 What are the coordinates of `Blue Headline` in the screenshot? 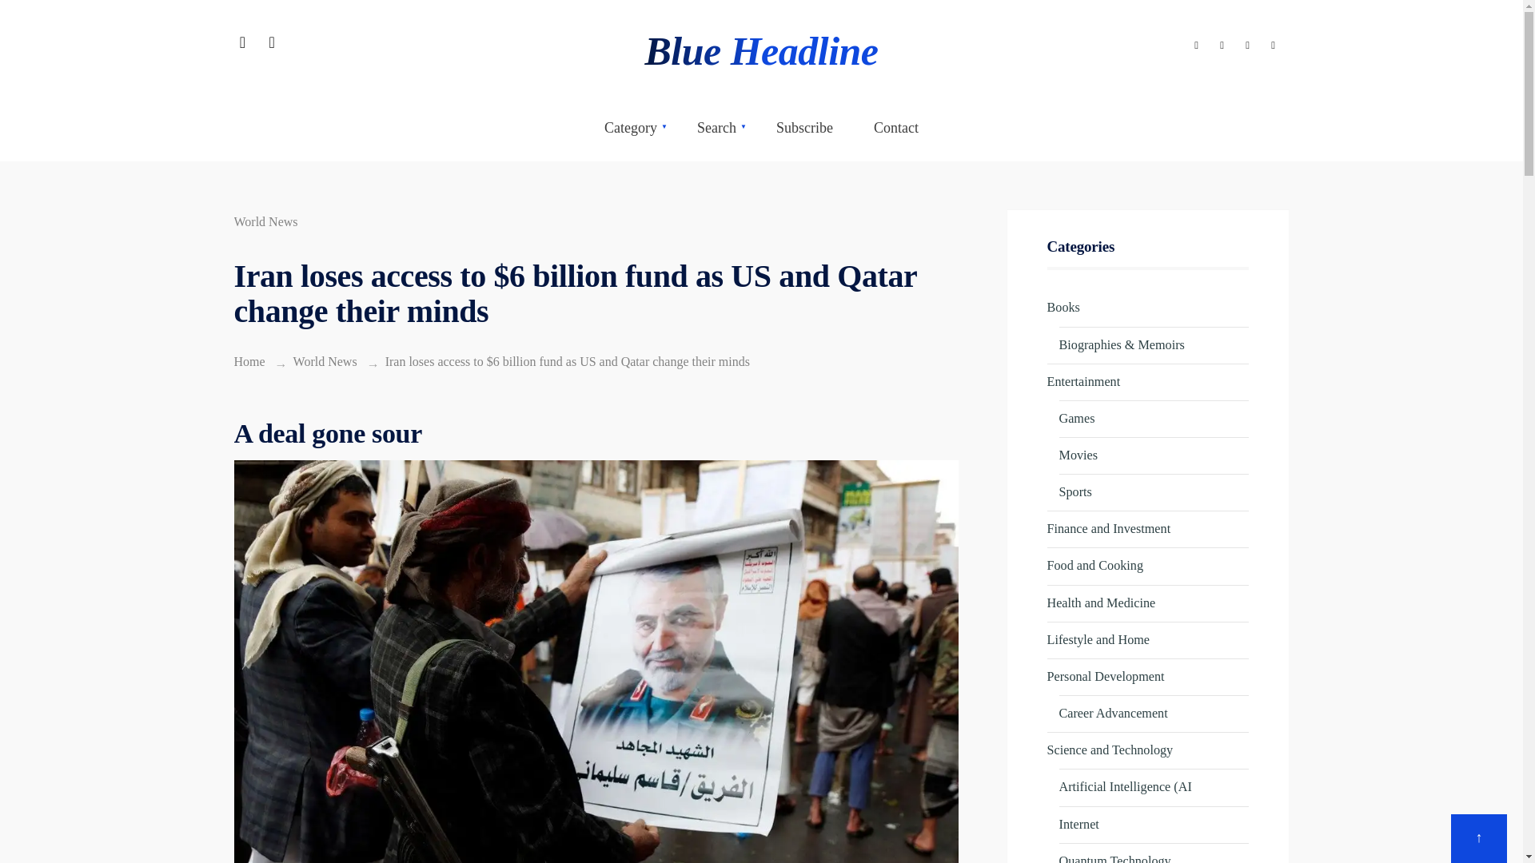 It's located at (761, 50).